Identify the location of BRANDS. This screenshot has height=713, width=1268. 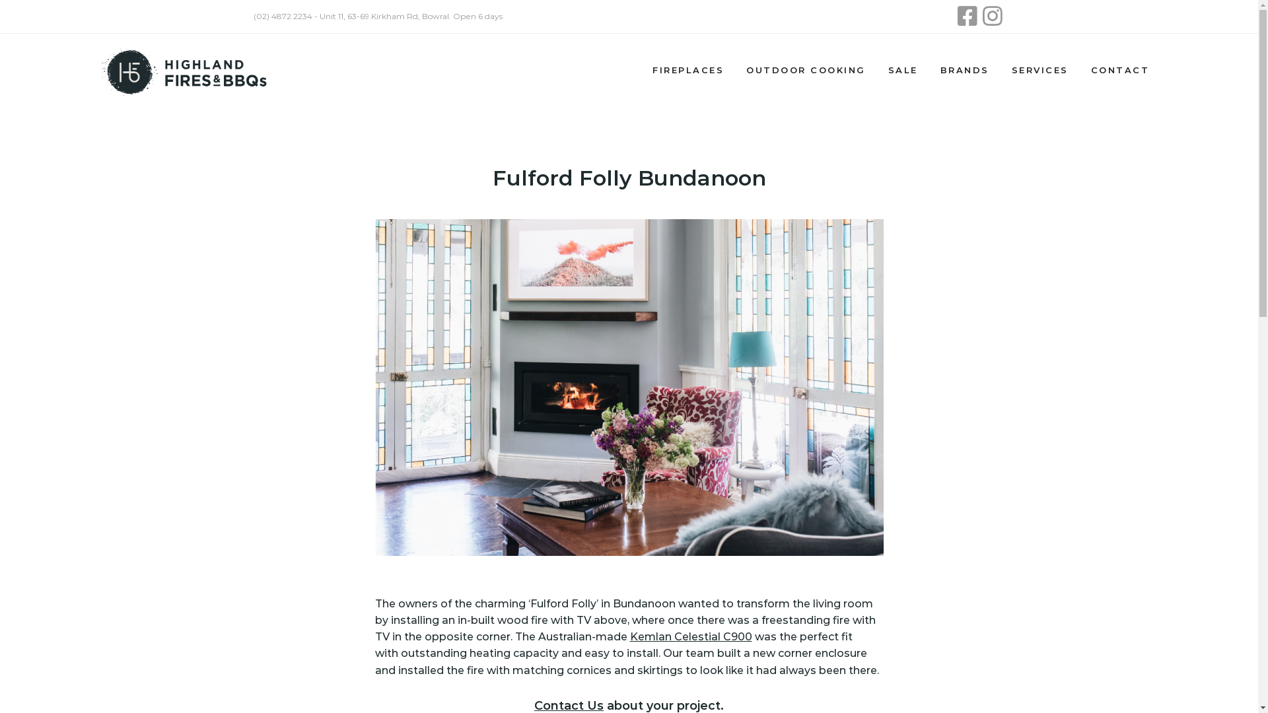
(964, 70).